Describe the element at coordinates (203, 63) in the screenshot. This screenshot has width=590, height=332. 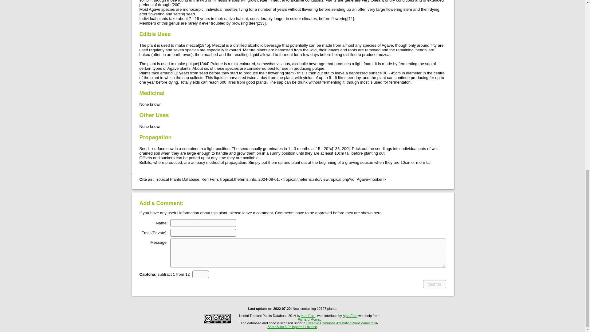
I see `1844` at that location.